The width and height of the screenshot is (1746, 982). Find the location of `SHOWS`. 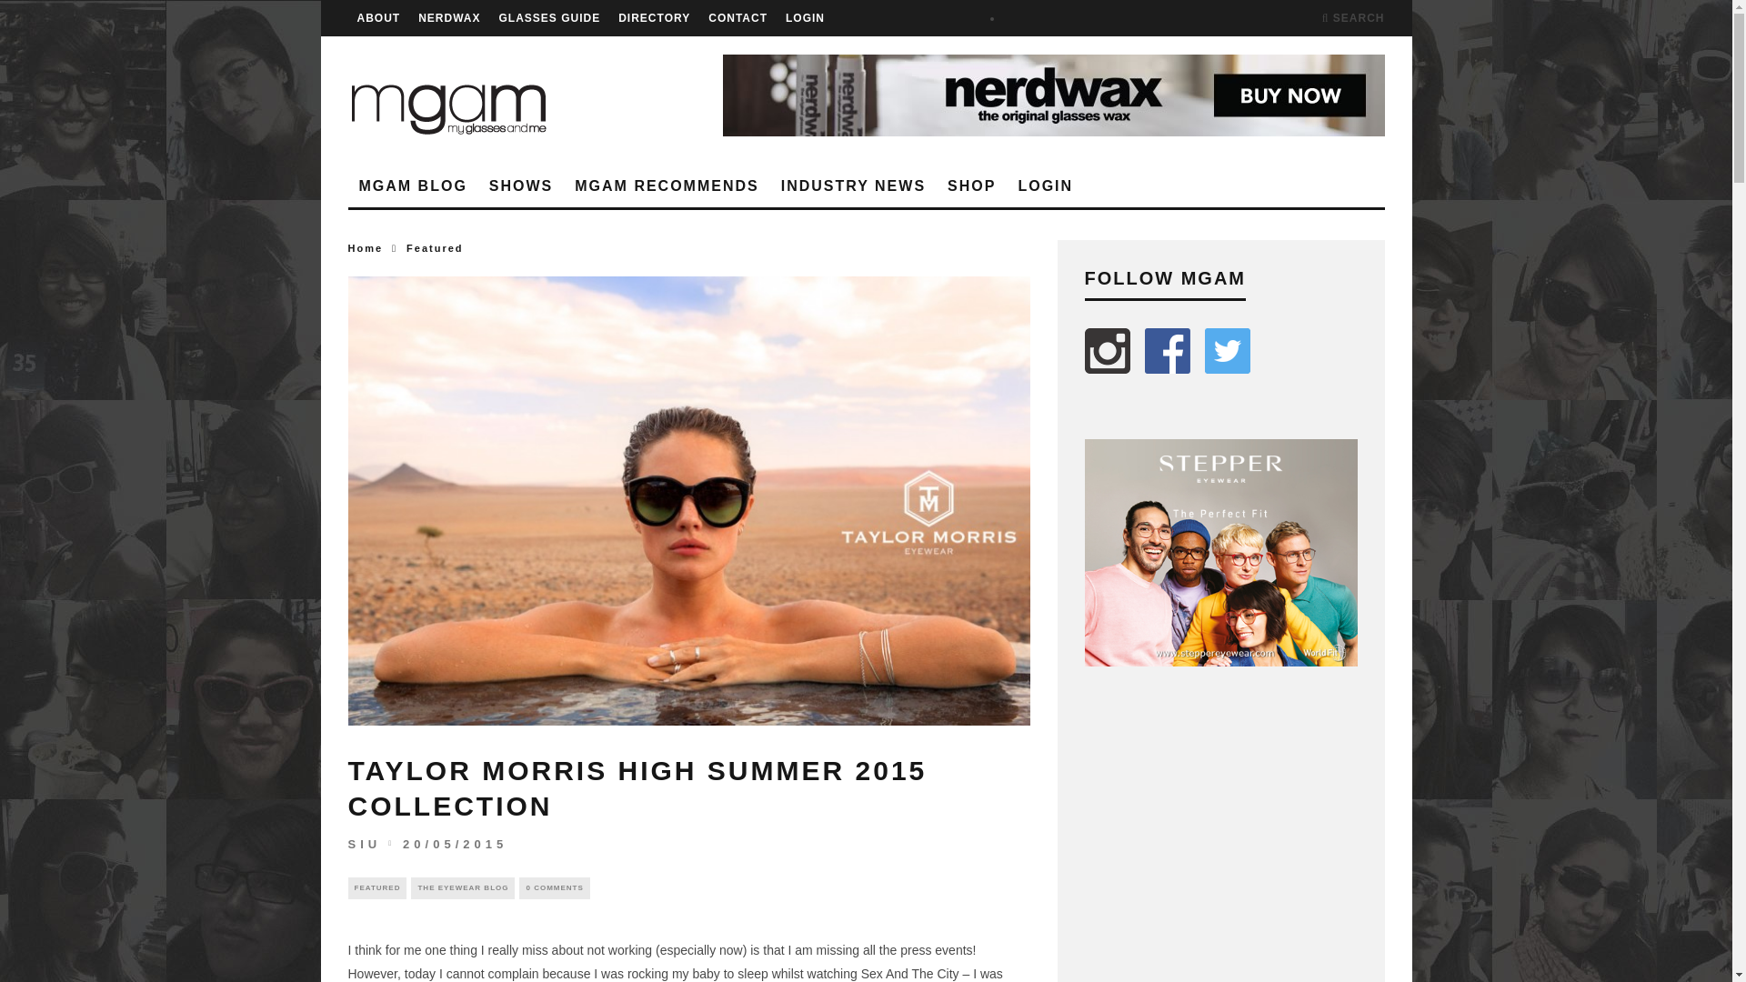

SHOWS is located at coordinates (521, 185).